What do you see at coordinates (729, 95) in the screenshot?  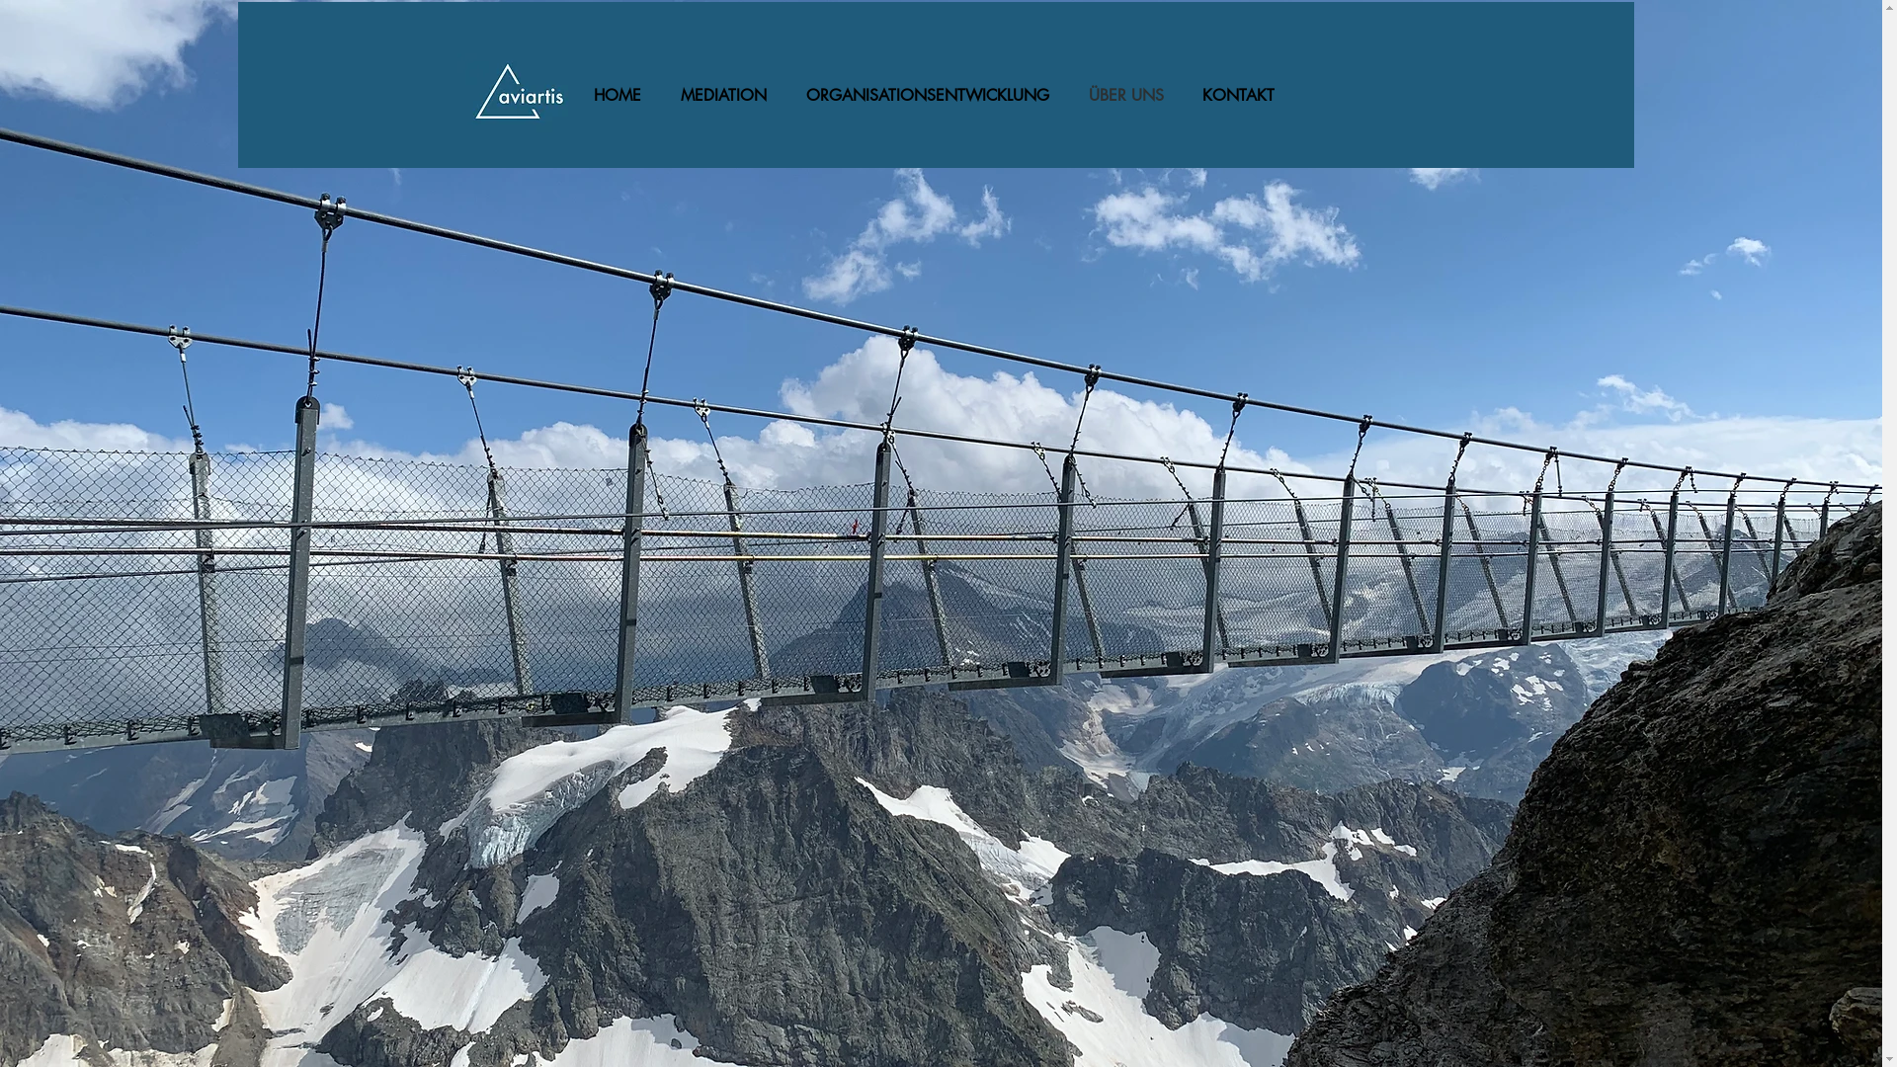 I see `MEDIATION` at bounding box center [729, 95].